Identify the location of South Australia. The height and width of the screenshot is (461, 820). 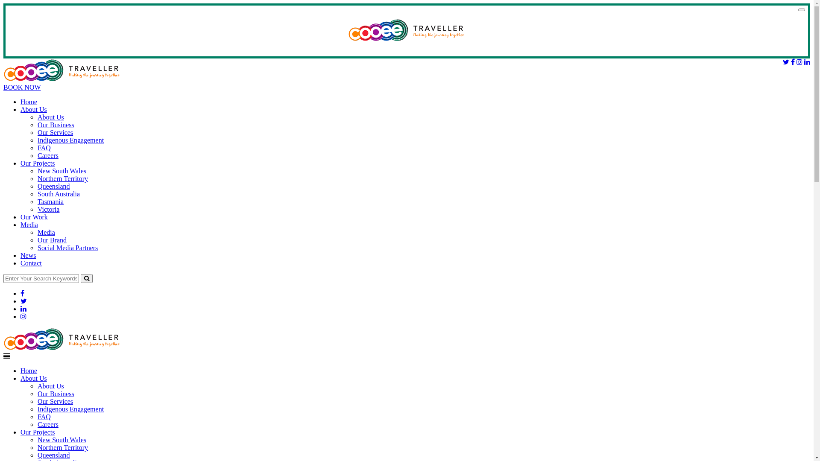
(59, 194).